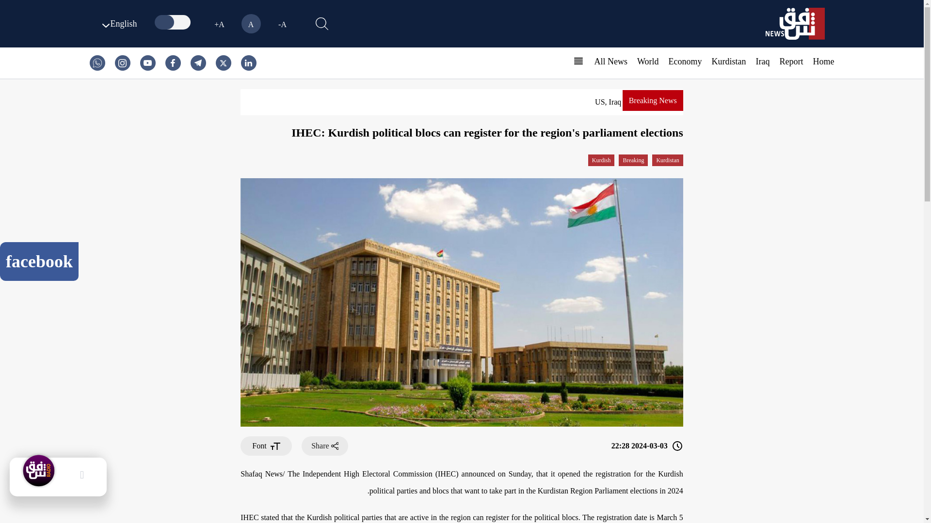 The image size is (931, 523). Describe the element at coordinates (823, 61) in the screenshot. I see `Home` at that location.